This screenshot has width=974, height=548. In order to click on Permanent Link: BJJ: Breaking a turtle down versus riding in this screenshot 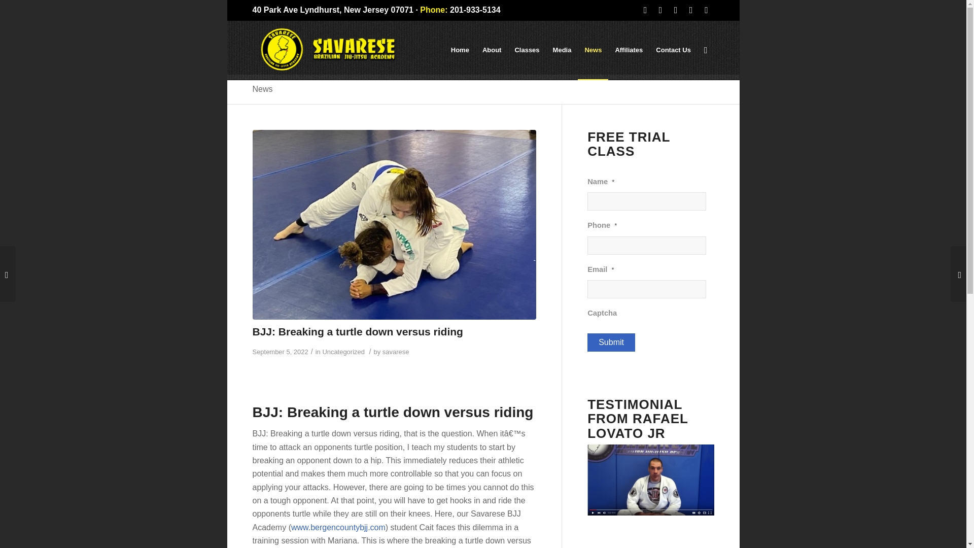, I will do `click(358, 331)`.